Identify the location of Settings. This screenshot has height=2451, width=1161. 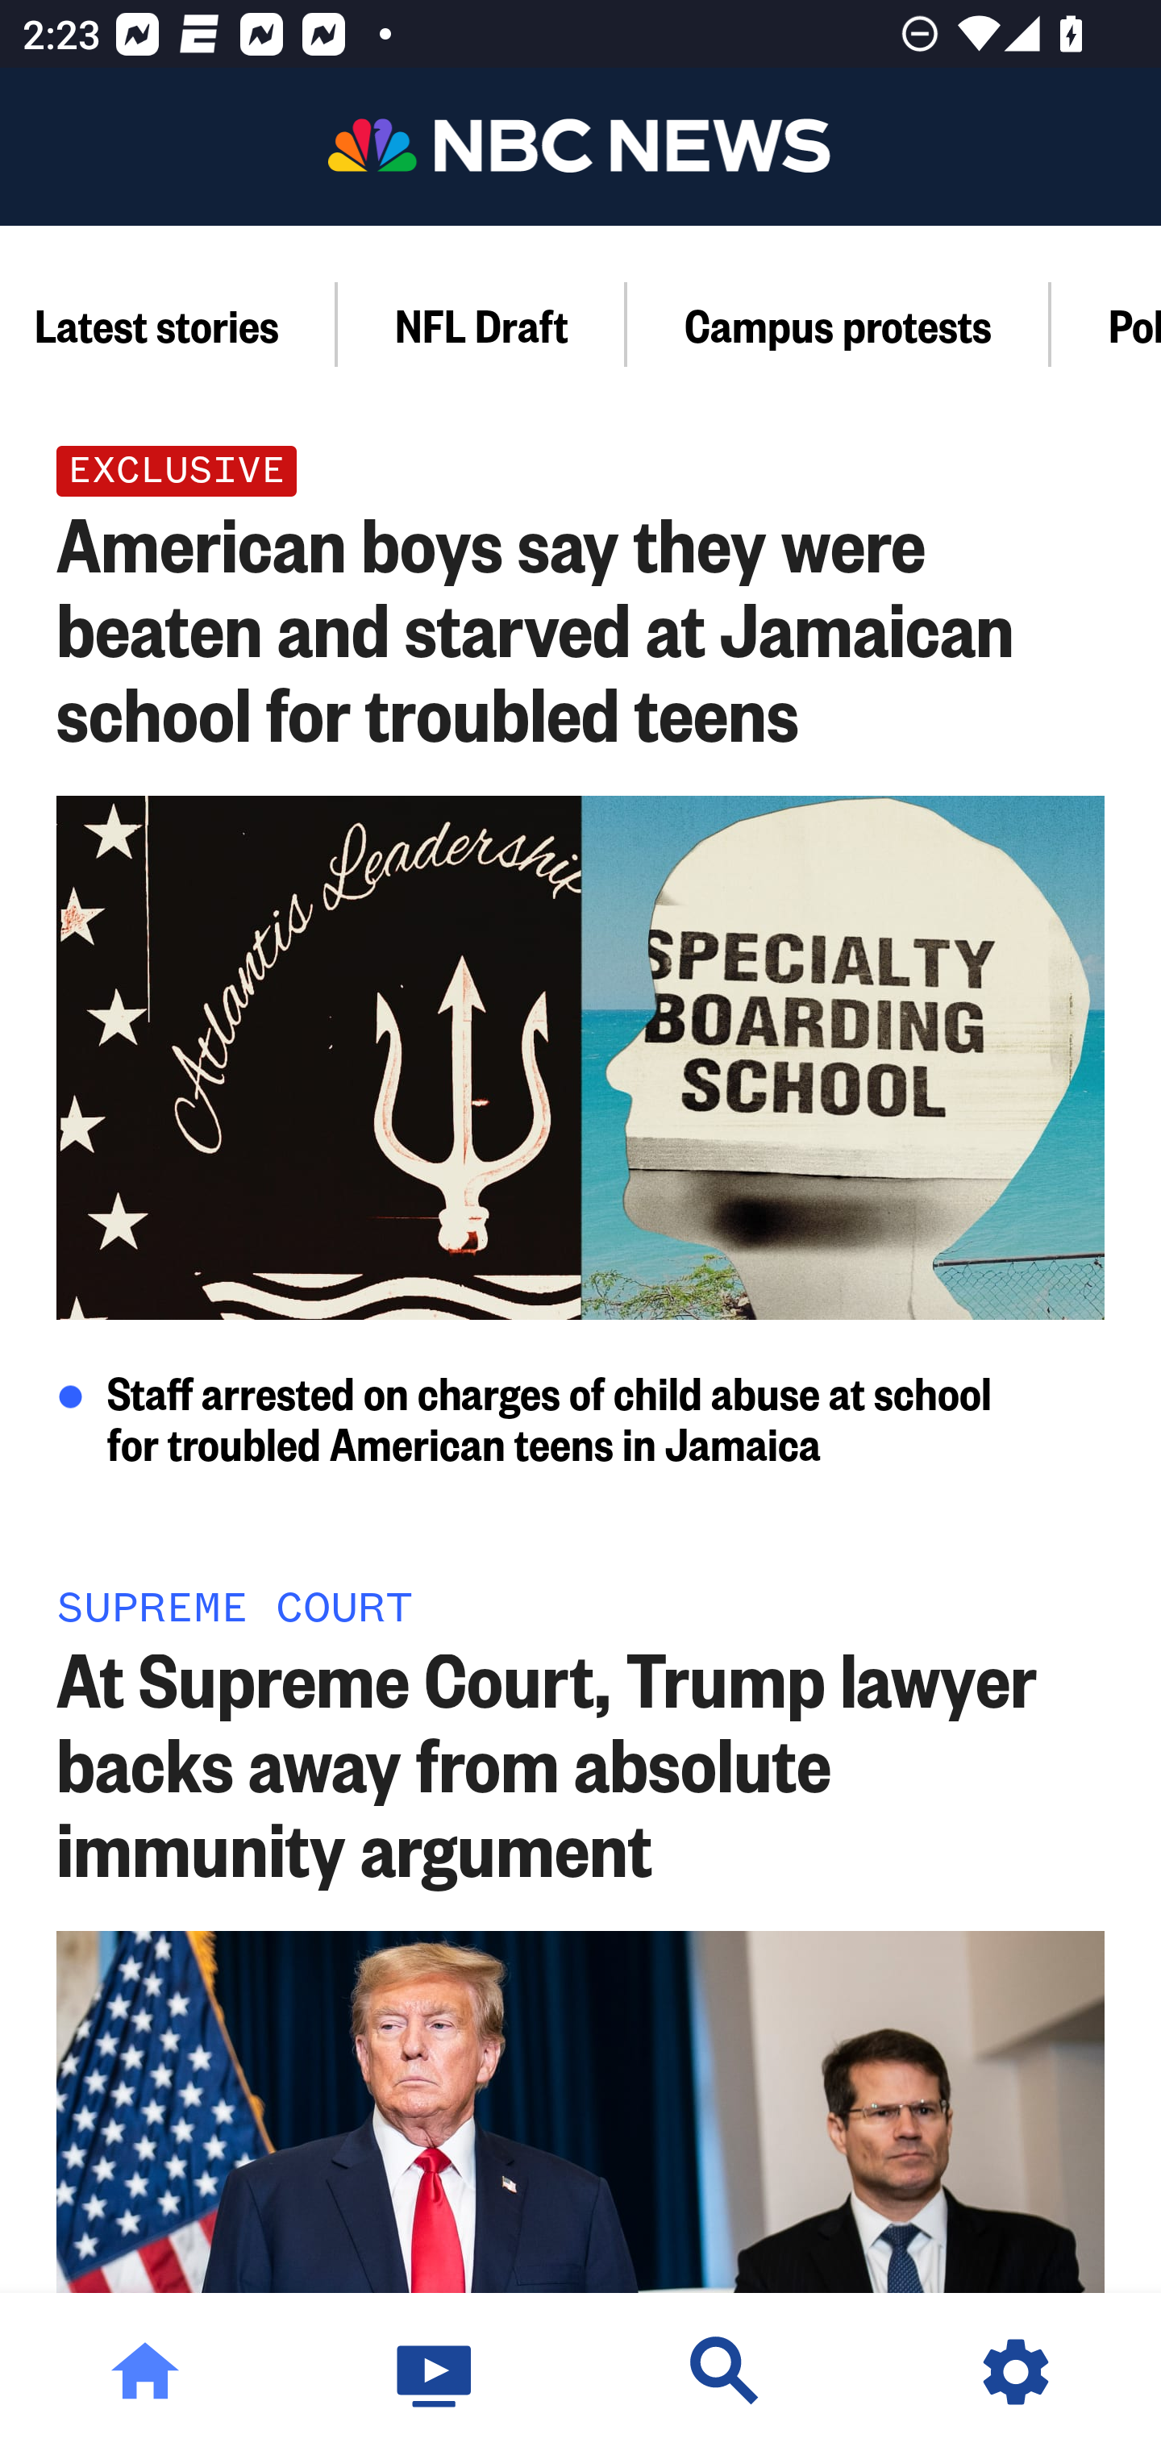
(1016, 2372).